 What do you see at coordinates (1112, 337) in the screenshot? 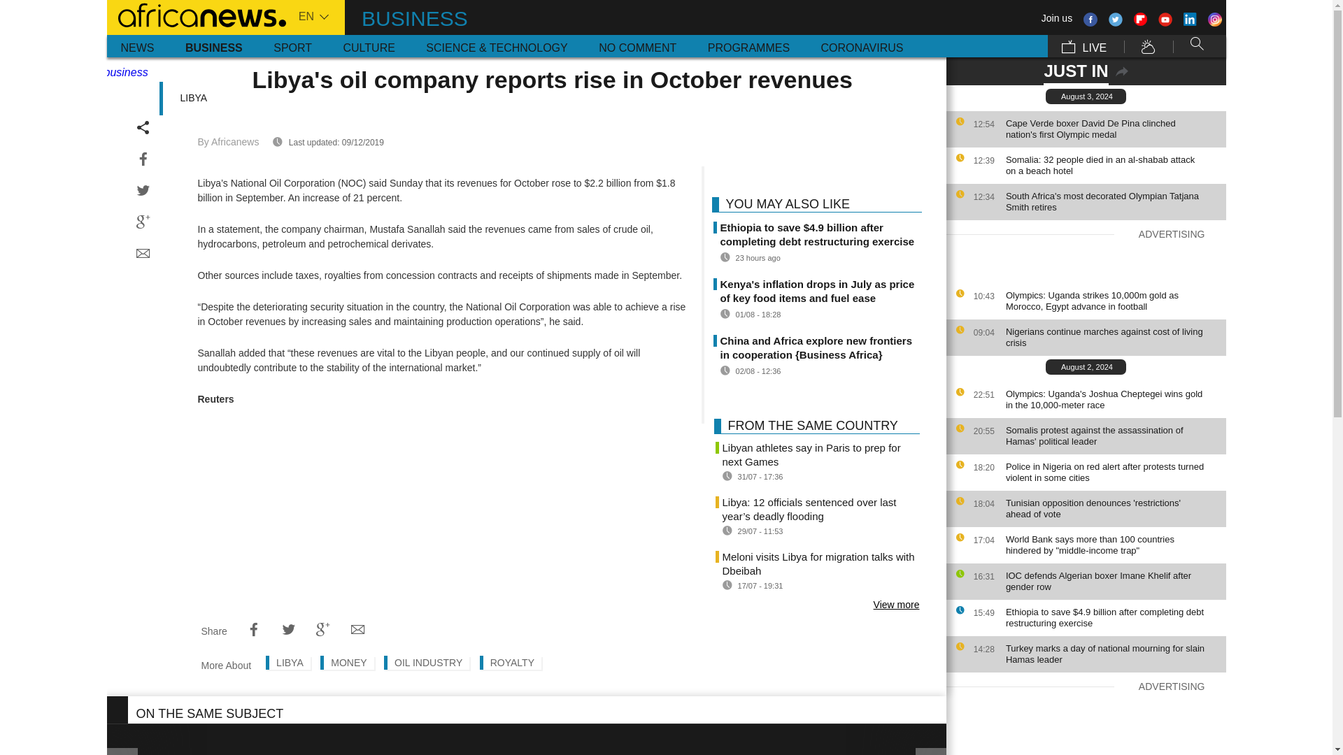
I see `Nigerians continue marches against cost of living crisis` at bounding box center [1112, 337].